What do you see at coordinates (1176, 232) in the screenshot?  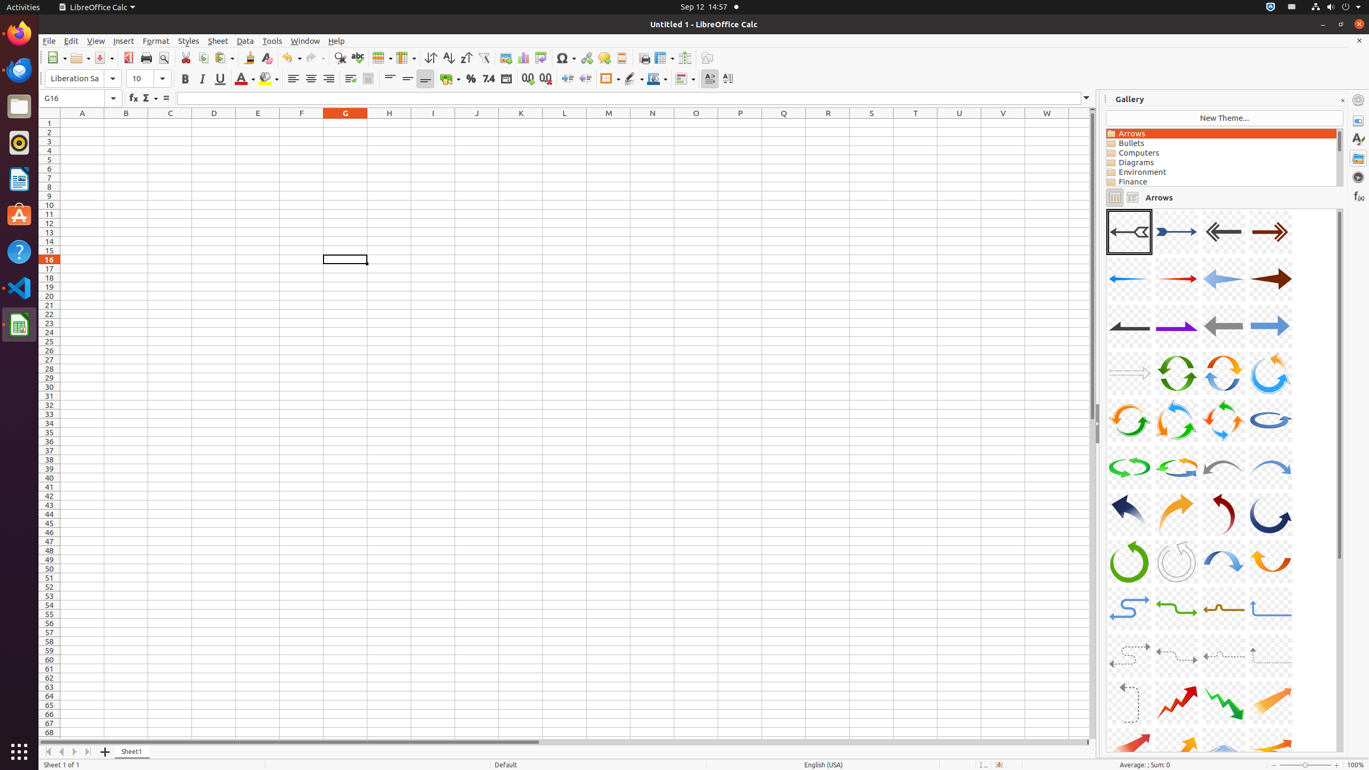 I see `A02-Arrow-DarkBlue-Right` at bounding box center [1176, 232].